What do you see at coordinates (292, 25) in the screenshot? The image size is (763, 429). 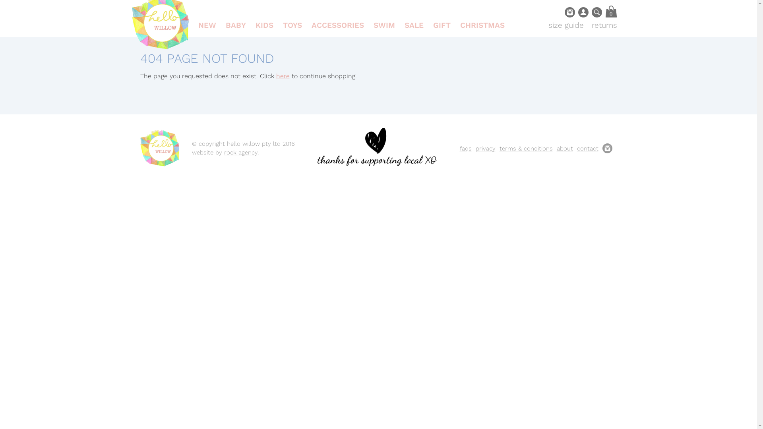 I see `TOYS` at bounding box center [292, 25].